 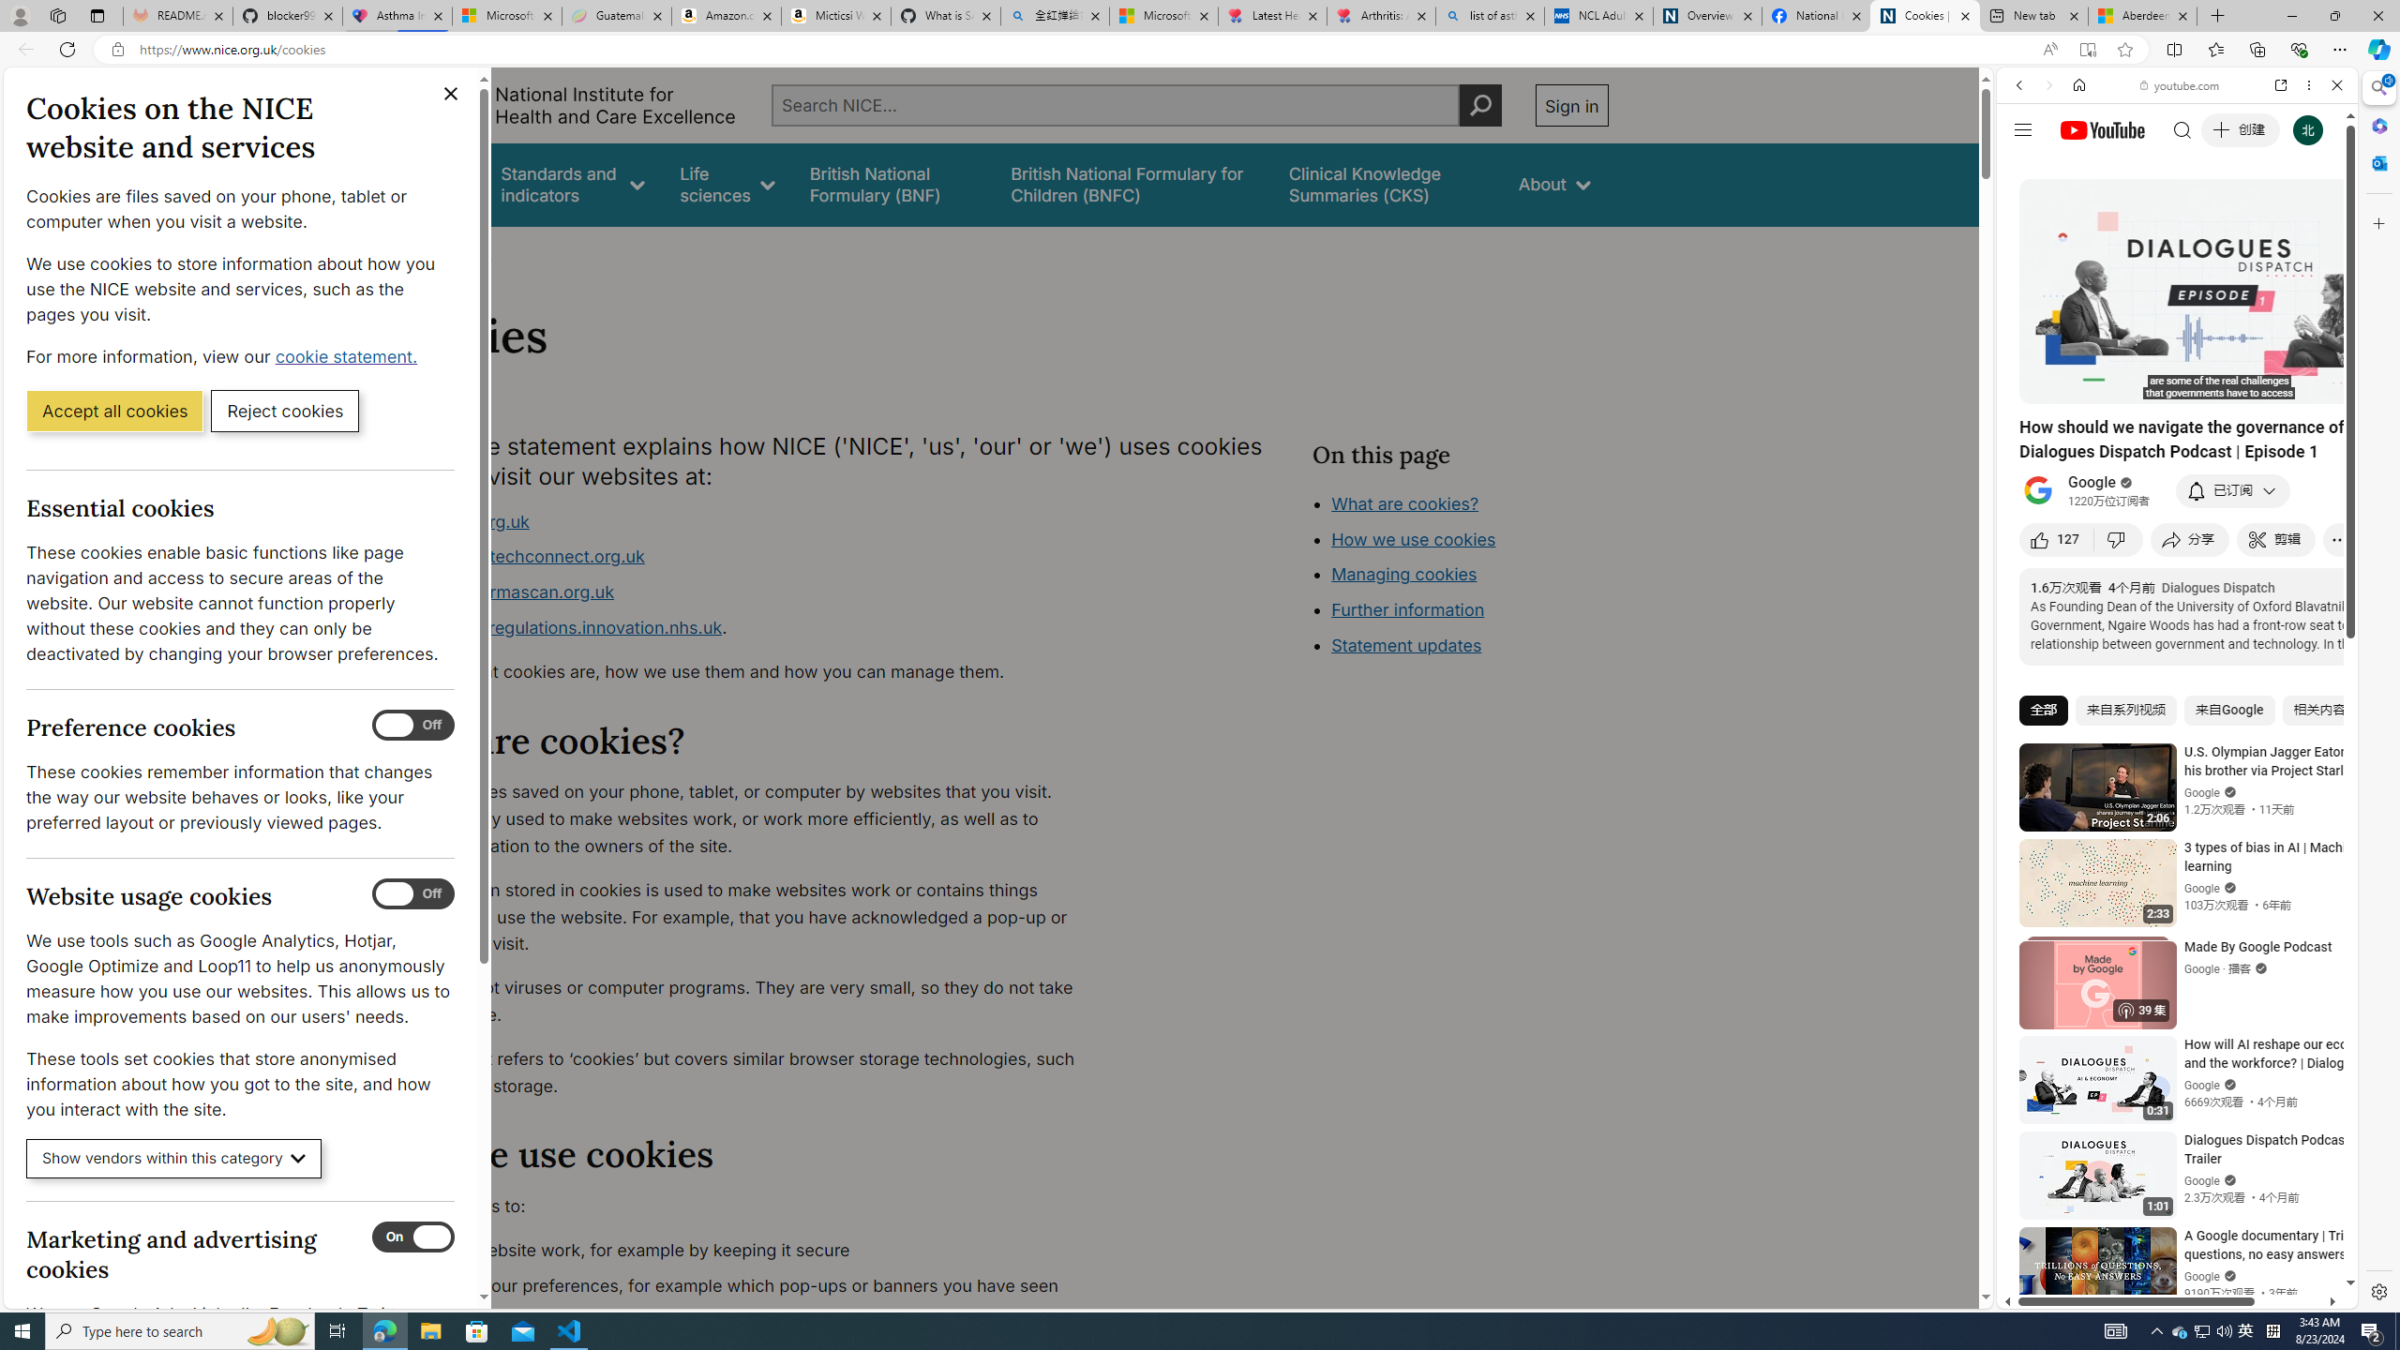 I want to click on www.digitalregulations.innovation.nhs.uk., so click(x=746, y=628).